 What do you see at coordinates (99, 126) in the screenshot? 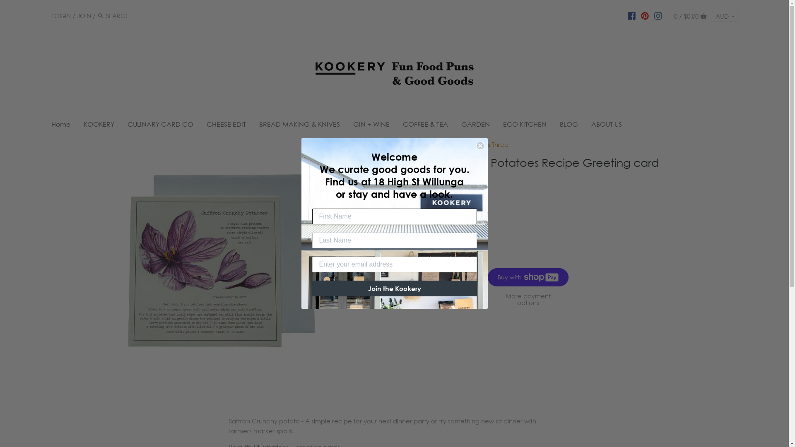
I see `KOOKERY` at bounding box center [99, 126].